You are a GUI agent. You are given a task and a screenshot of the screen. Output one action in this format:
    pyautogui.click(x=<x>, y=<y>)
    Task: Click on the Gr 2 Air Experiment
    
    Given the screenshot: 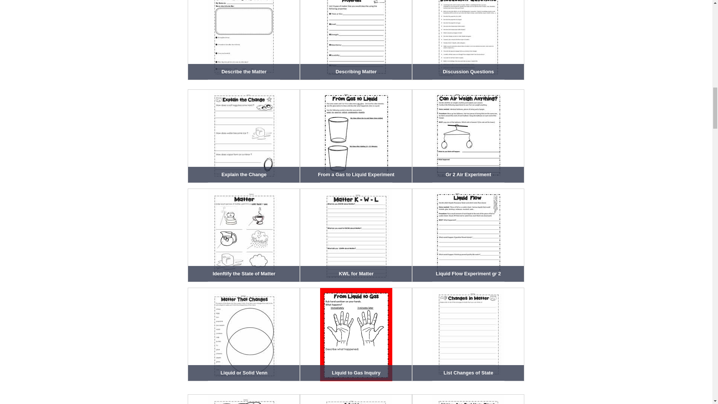 What is the action you would take?
    pyautogui.click(x=468, y=136)
    